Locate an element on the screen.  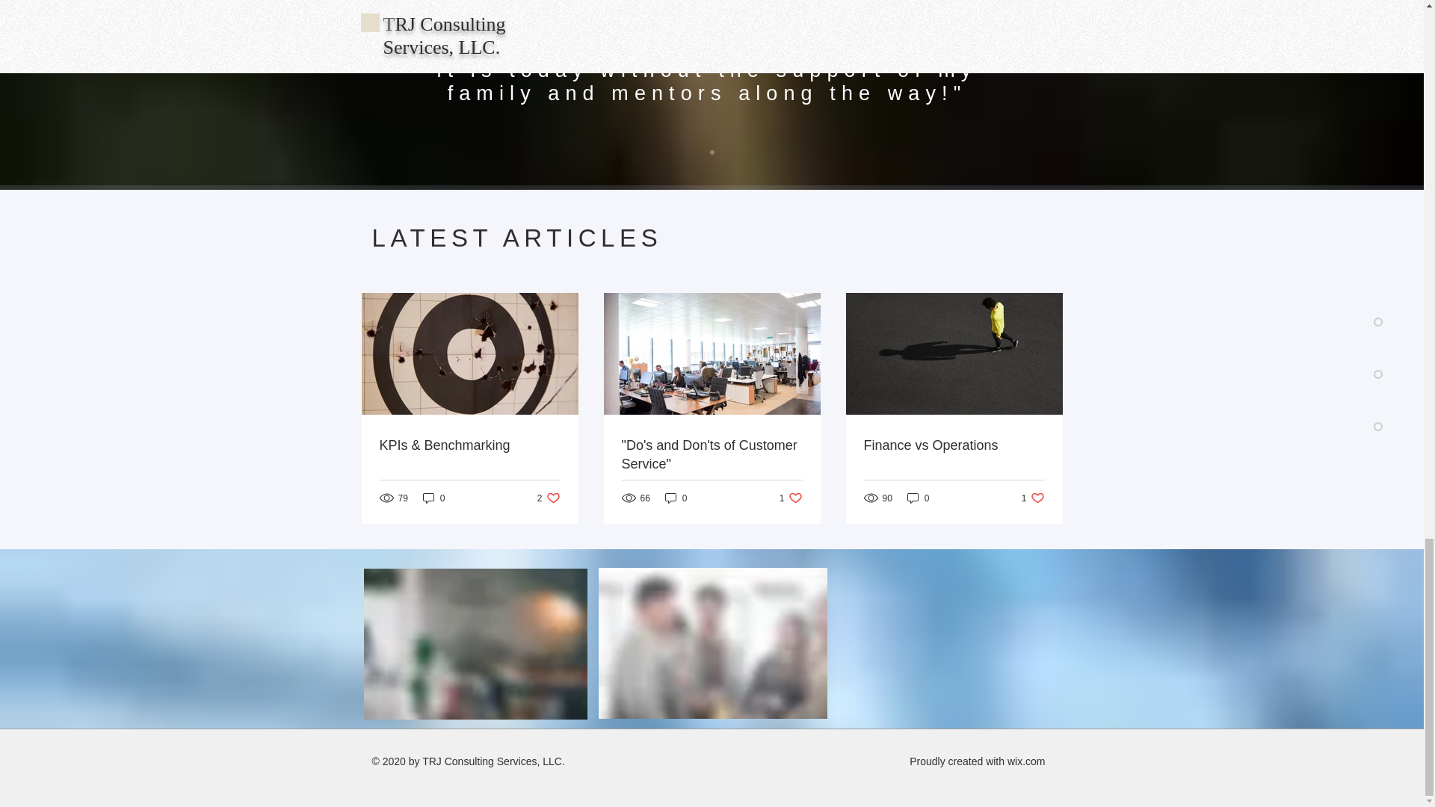
wix.com is located at coordinates (712, 454).